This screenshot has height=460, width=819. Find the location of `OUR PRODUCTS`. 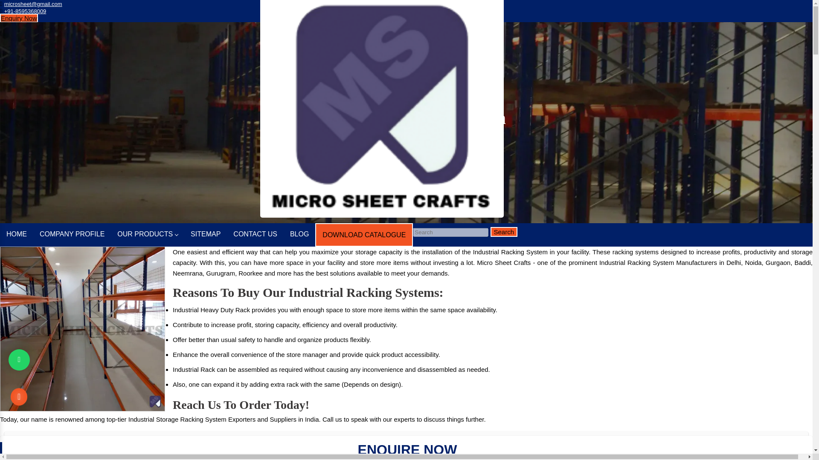

OUR PRODUCTS is located at coordinates (148, 234).